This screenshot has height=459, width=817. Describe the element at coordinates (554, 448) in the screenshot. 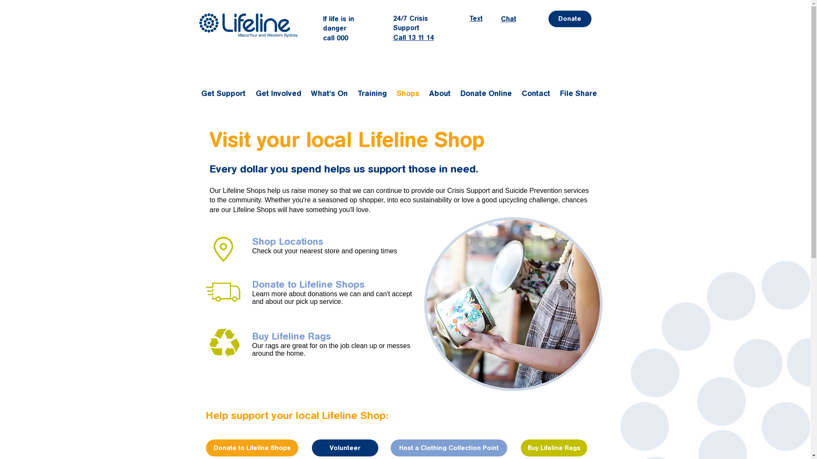

I see `Buy Lifeline Rags` at that location.